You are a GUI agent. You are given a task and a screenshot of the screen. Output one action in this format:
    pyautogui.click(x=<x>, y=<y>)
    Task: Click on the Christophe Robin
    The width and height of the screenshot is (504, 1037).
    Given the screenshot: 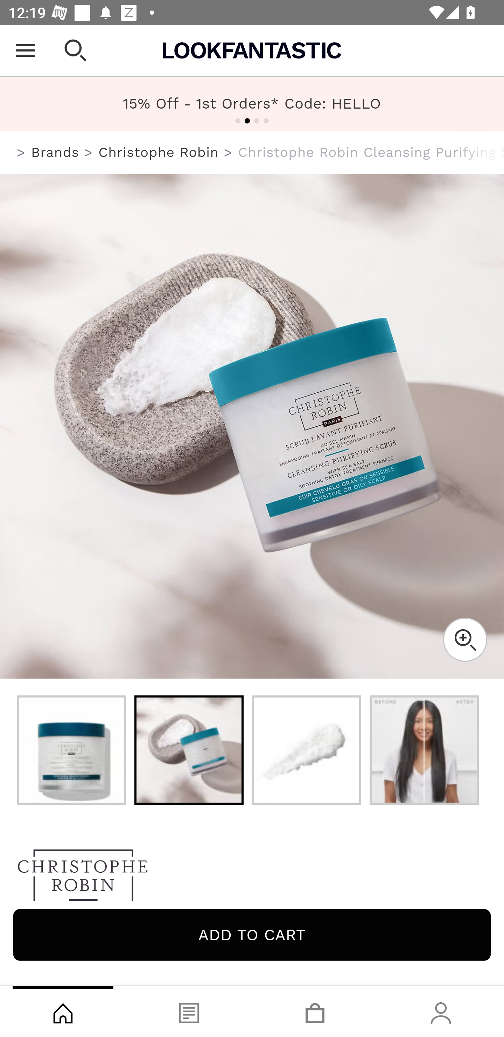 What is the action you would take?
    pyautogui.click(x=252, y=878)
    